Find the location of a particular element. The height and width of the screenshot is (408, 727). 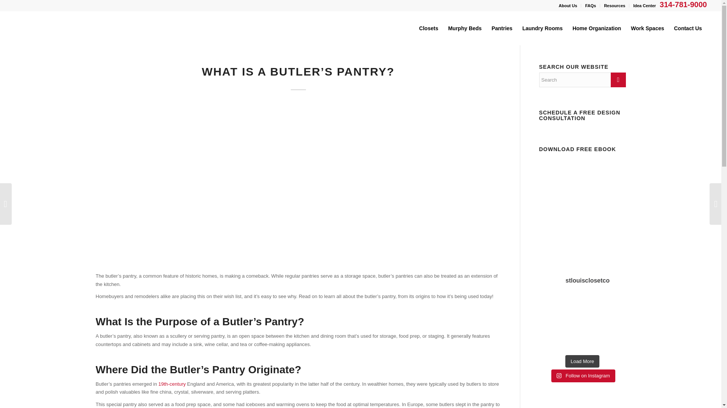

About Us is located at coordinates (568, 6).